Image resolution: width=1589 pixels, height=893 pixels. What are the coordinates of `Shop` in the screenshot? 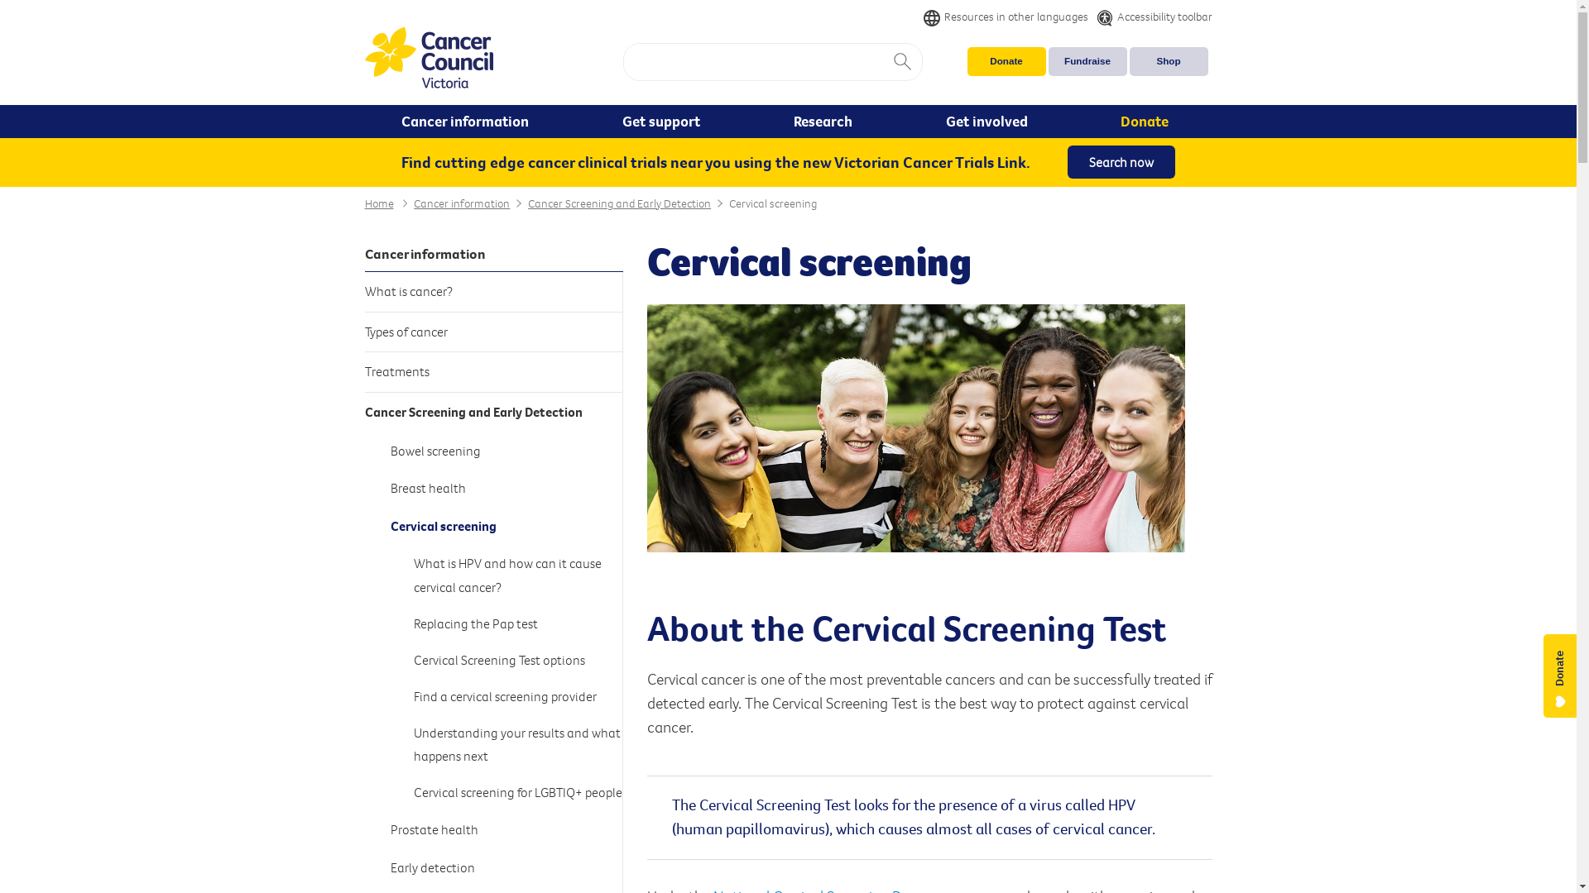 It's located at (1169, 61).